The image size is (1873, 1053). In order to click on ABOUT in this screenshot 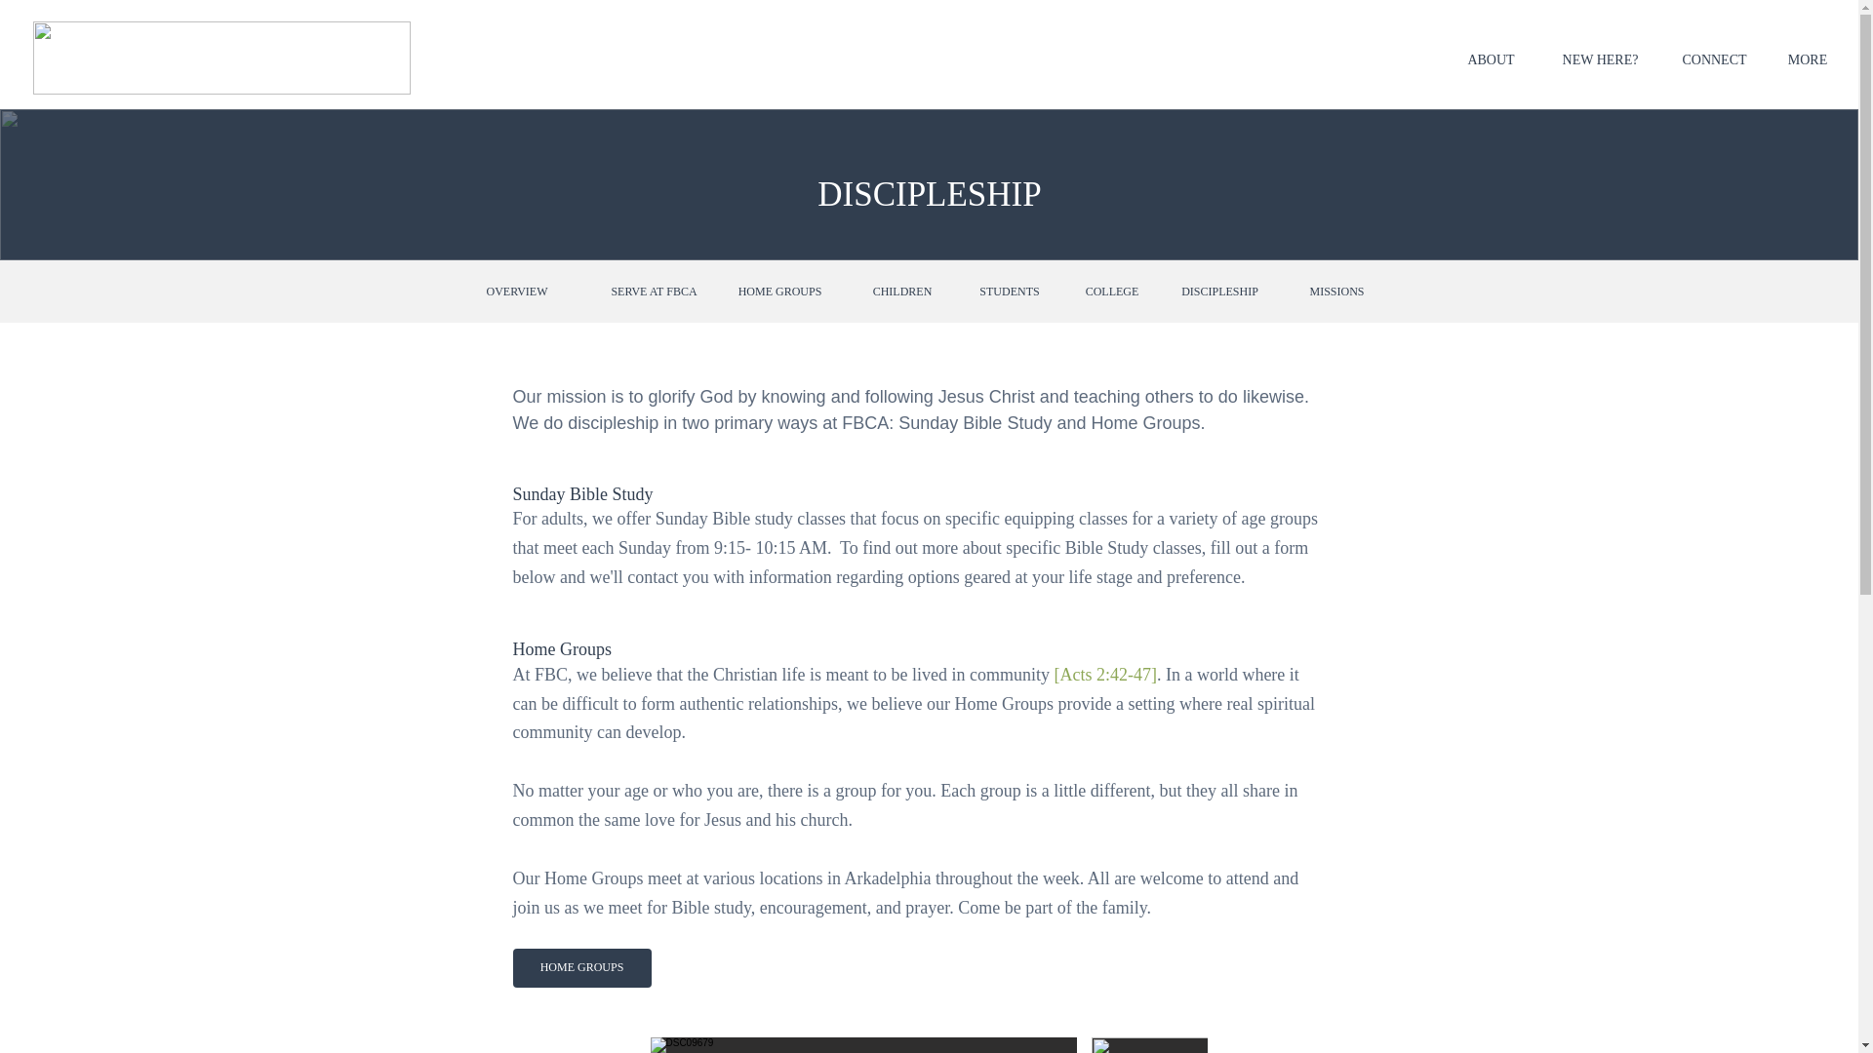, I will do `click(1491, 60)`.